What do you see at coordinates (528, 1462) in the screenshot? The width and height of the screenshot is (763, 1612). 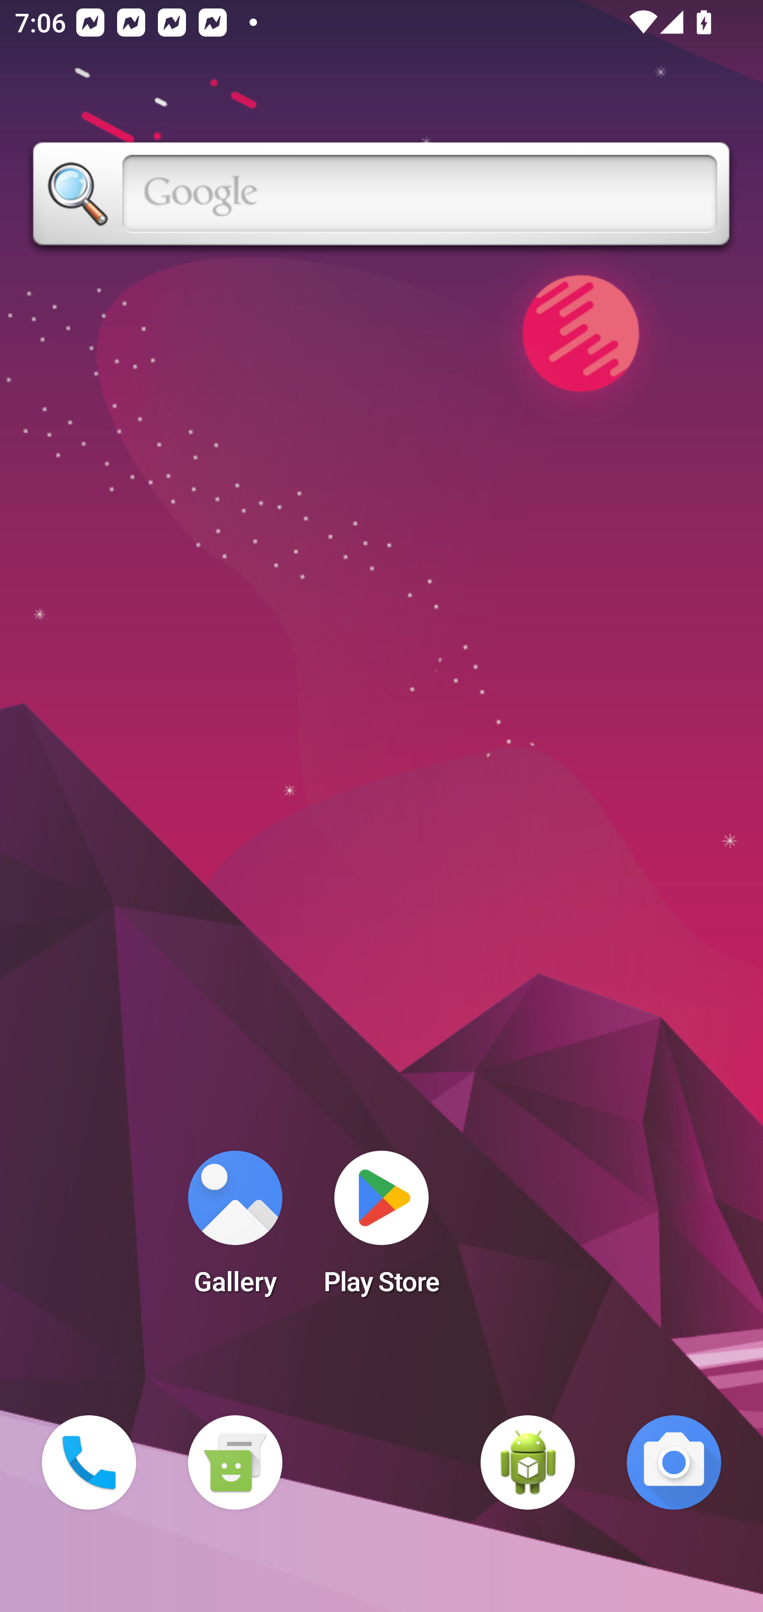 I see `WebView Browser Tester` at bounding box center [528, 1462].